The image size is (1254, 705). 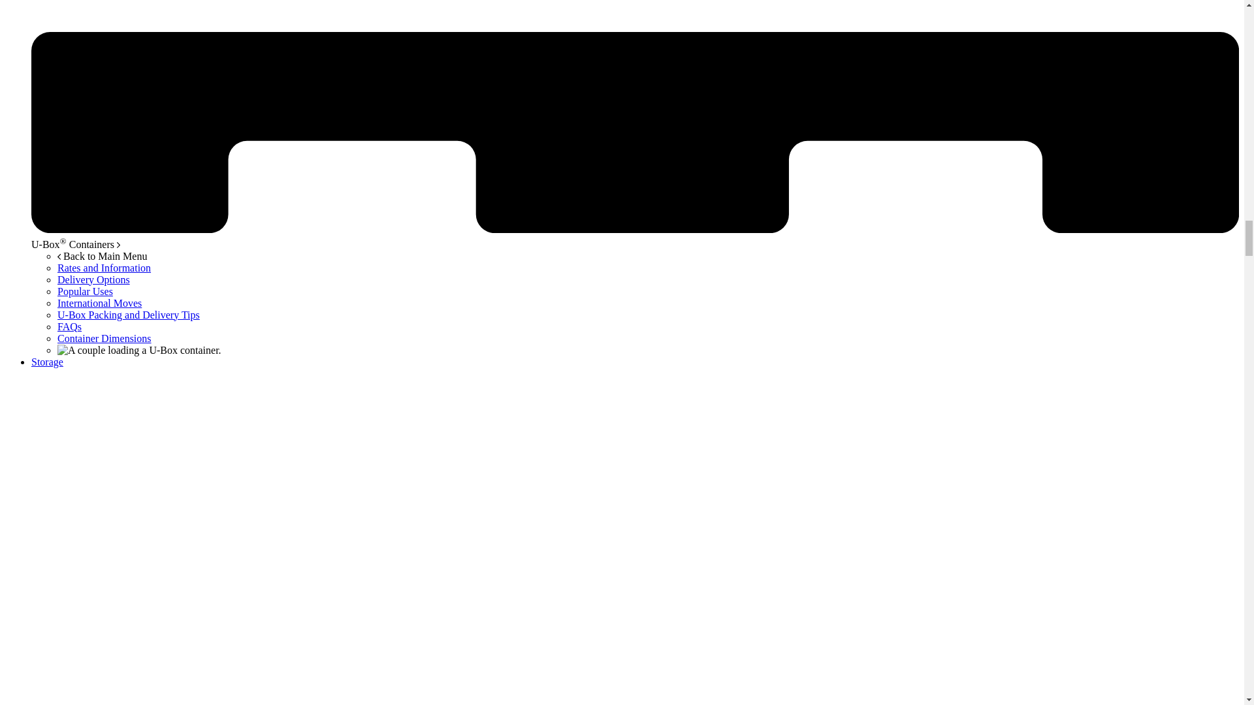 I want to click on FAQs, so click(x=69, y=326).